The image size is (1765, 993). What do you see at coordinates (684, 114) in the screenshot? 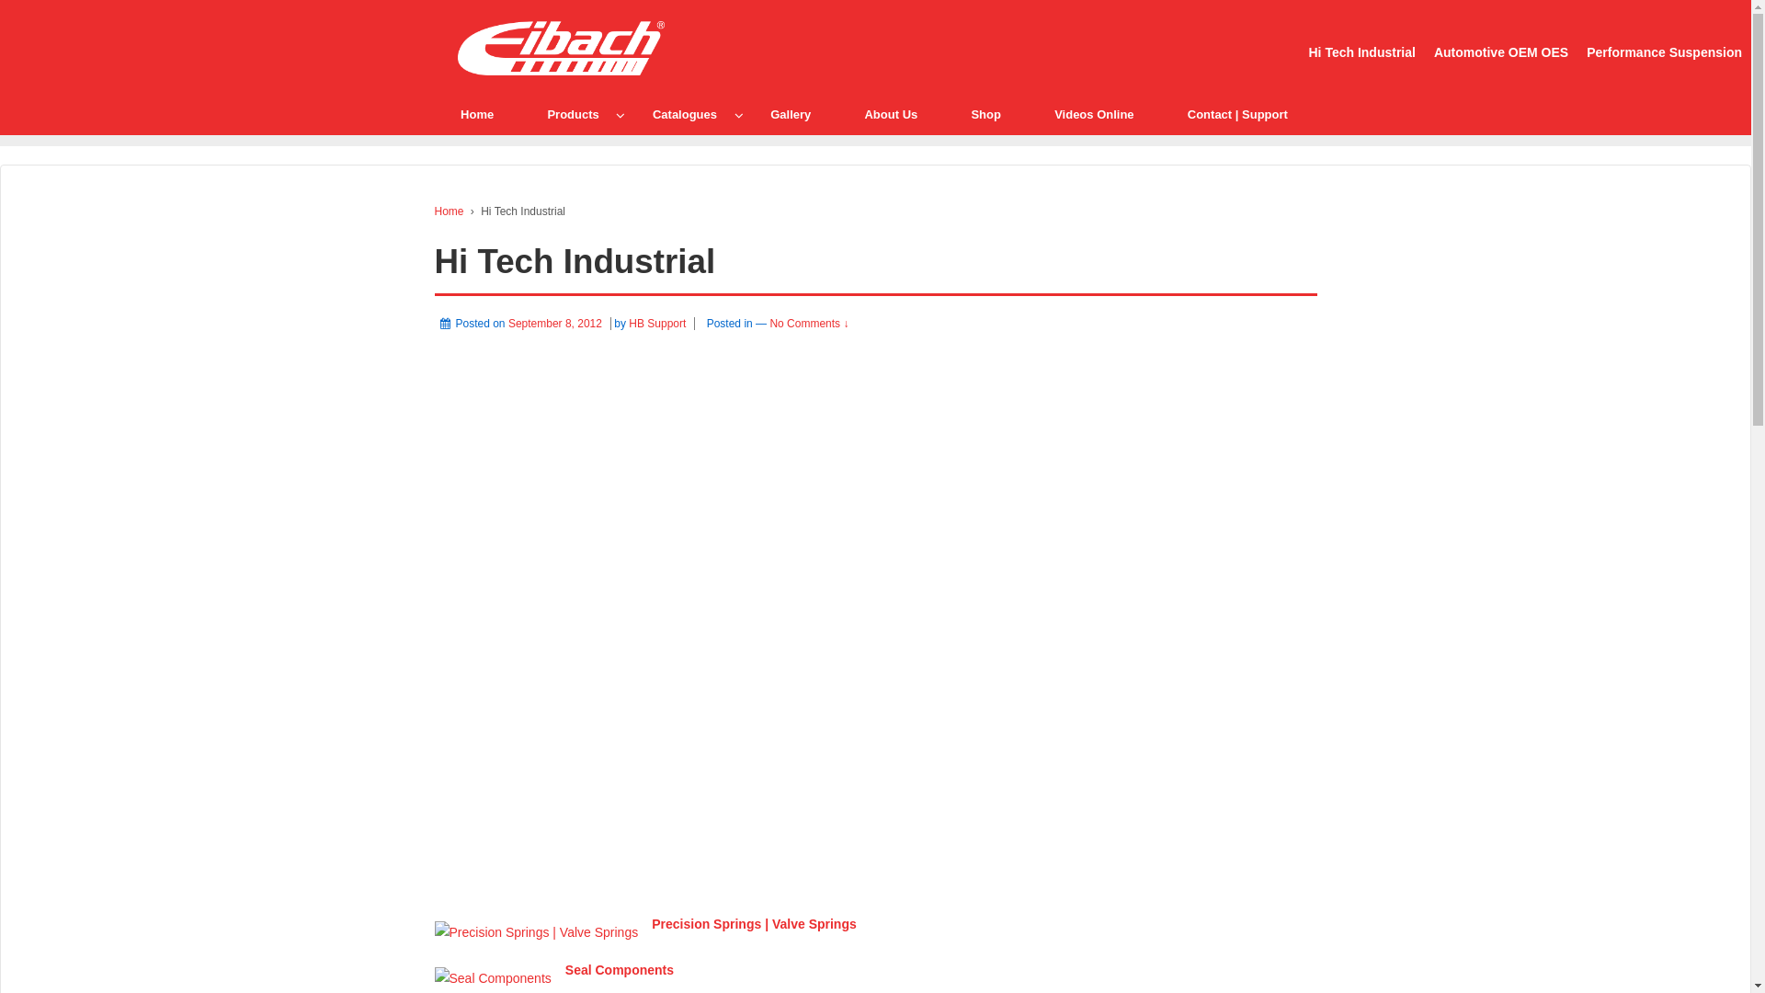
I see `Catalogues` at bounding box center [684, 114].